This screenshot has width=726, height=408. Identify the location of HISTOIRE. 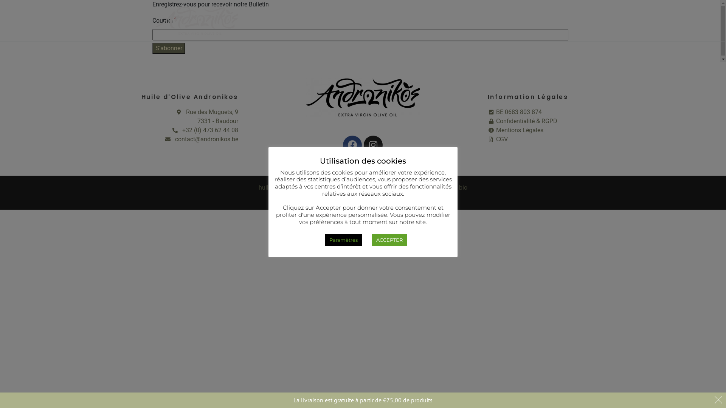
(302, 21).